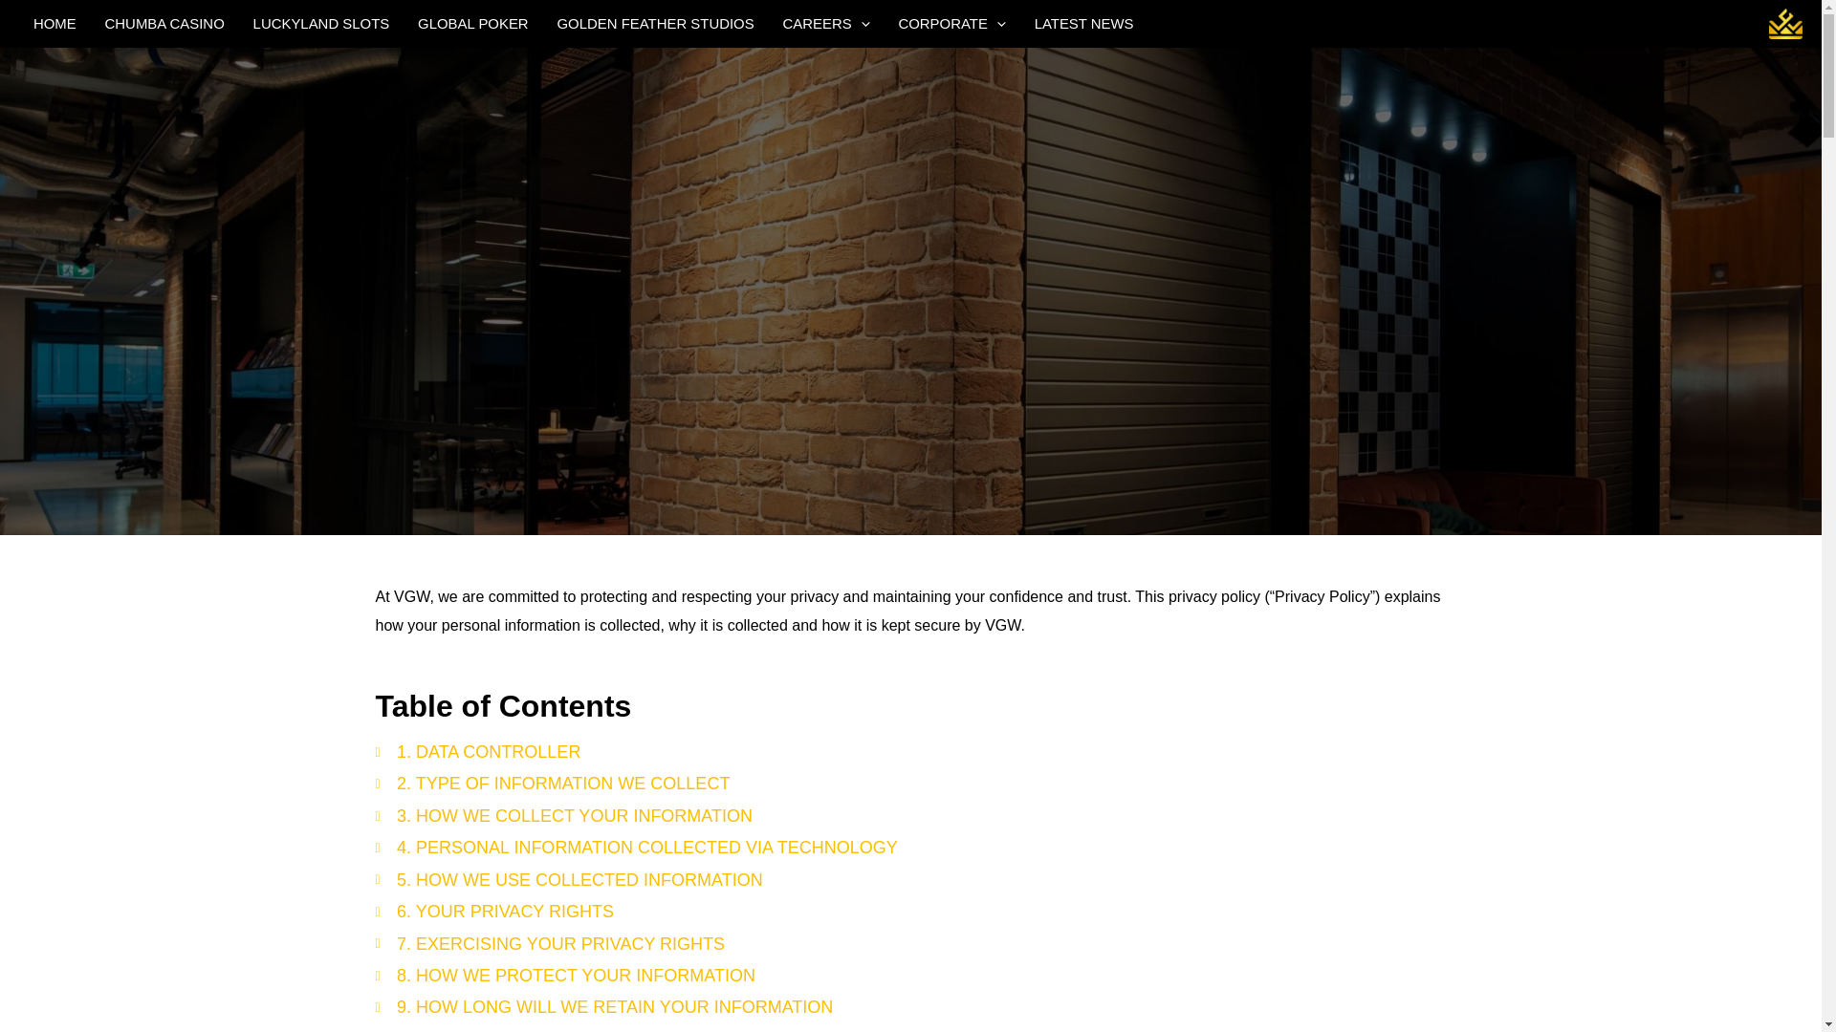 The image size is (1836, 1032). I want to click on 2. TYPE OF INFORMATION WE COLLECT, so click(910, 784).